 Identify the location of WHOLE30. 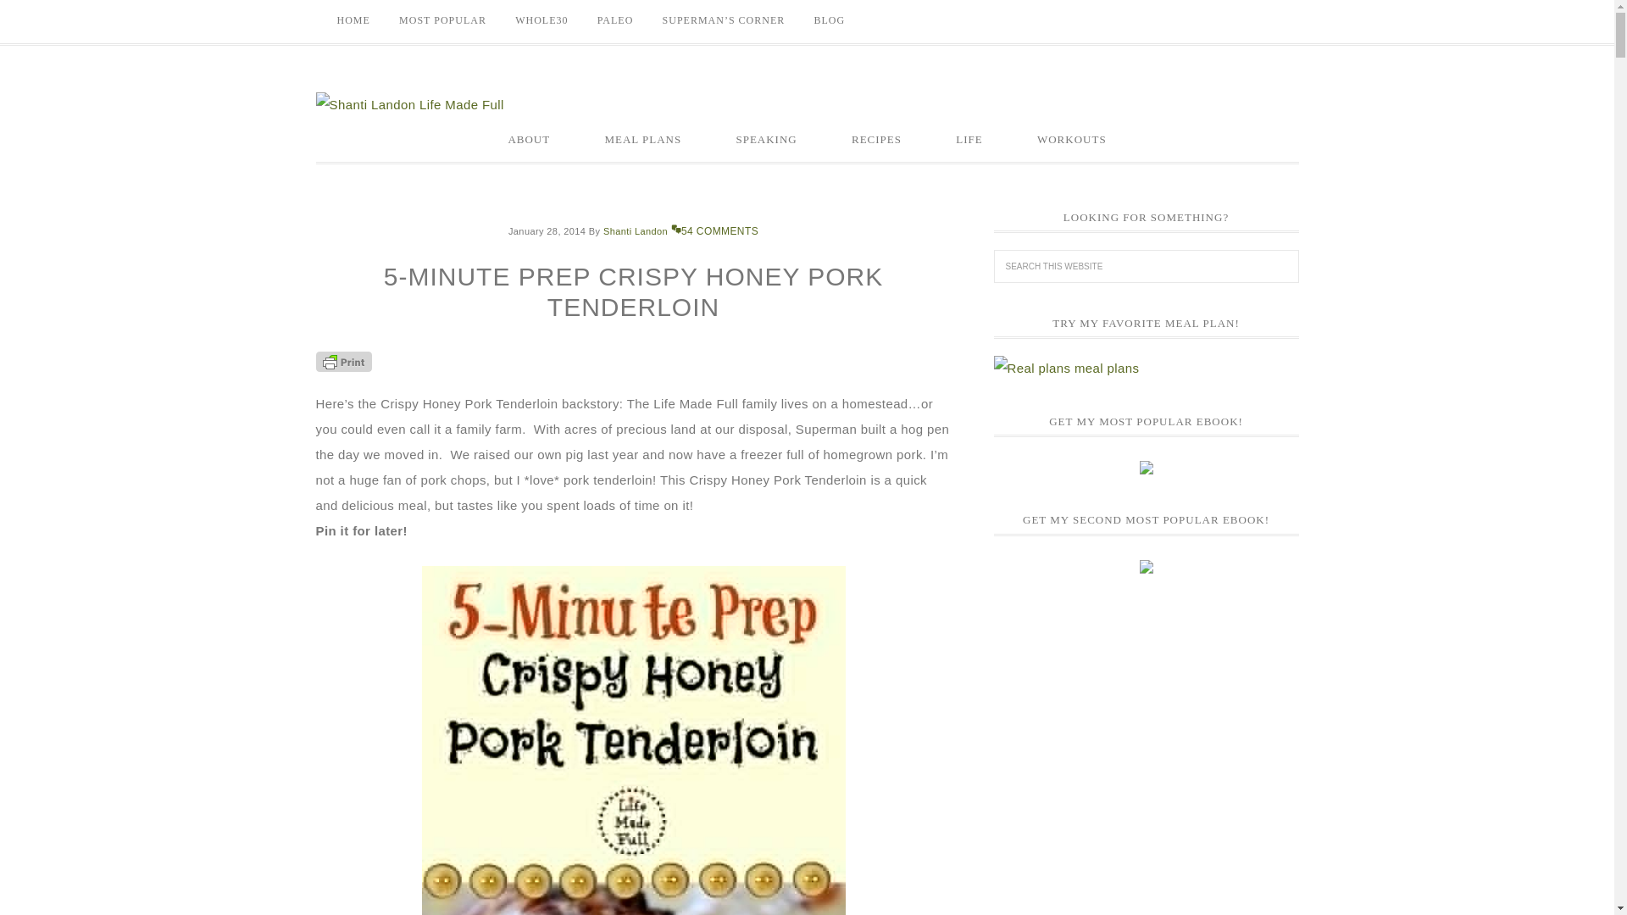
(541, 20).